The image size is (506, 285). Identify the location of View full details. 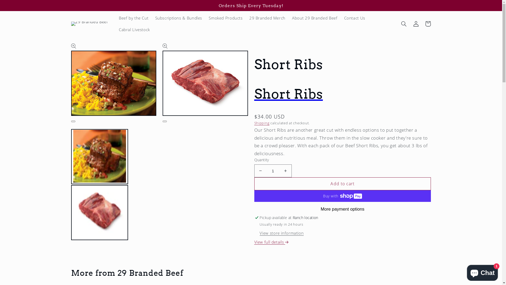
(271, 242).